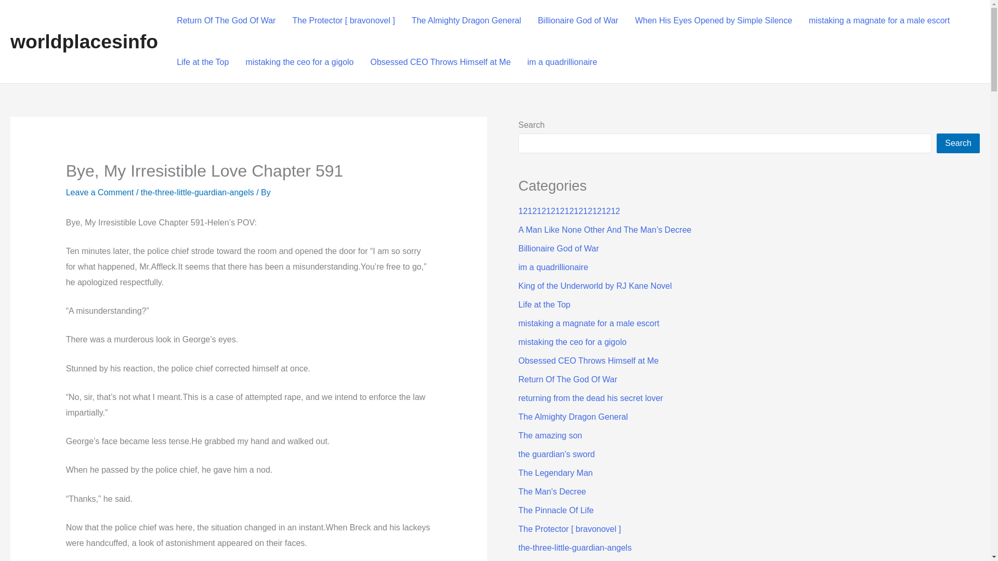  Describe the element at coordinates (466, 21) in the screenshot. I see `The Almighty Dragon General` at that location.